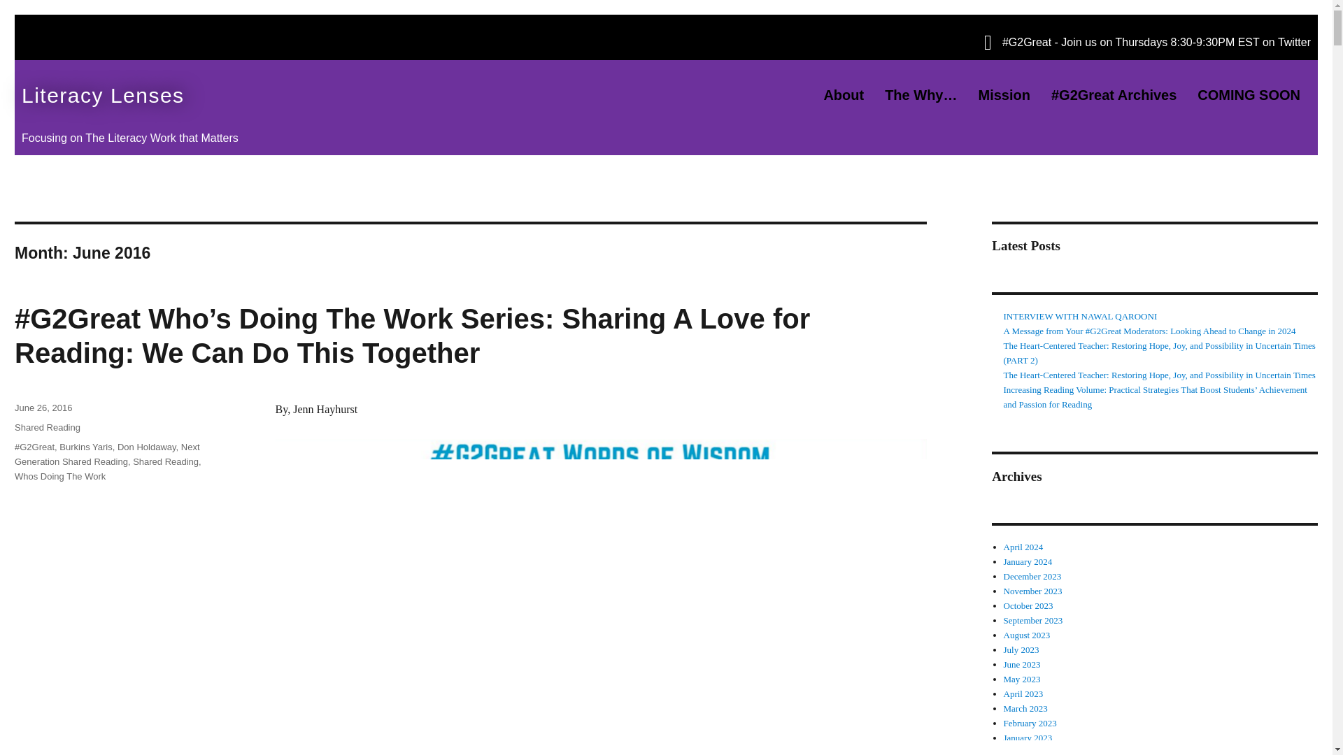  What do you see at coordinates (147, 446) in the screenshot?
I see `Don Holdaway` at bounding box center [147, 446].